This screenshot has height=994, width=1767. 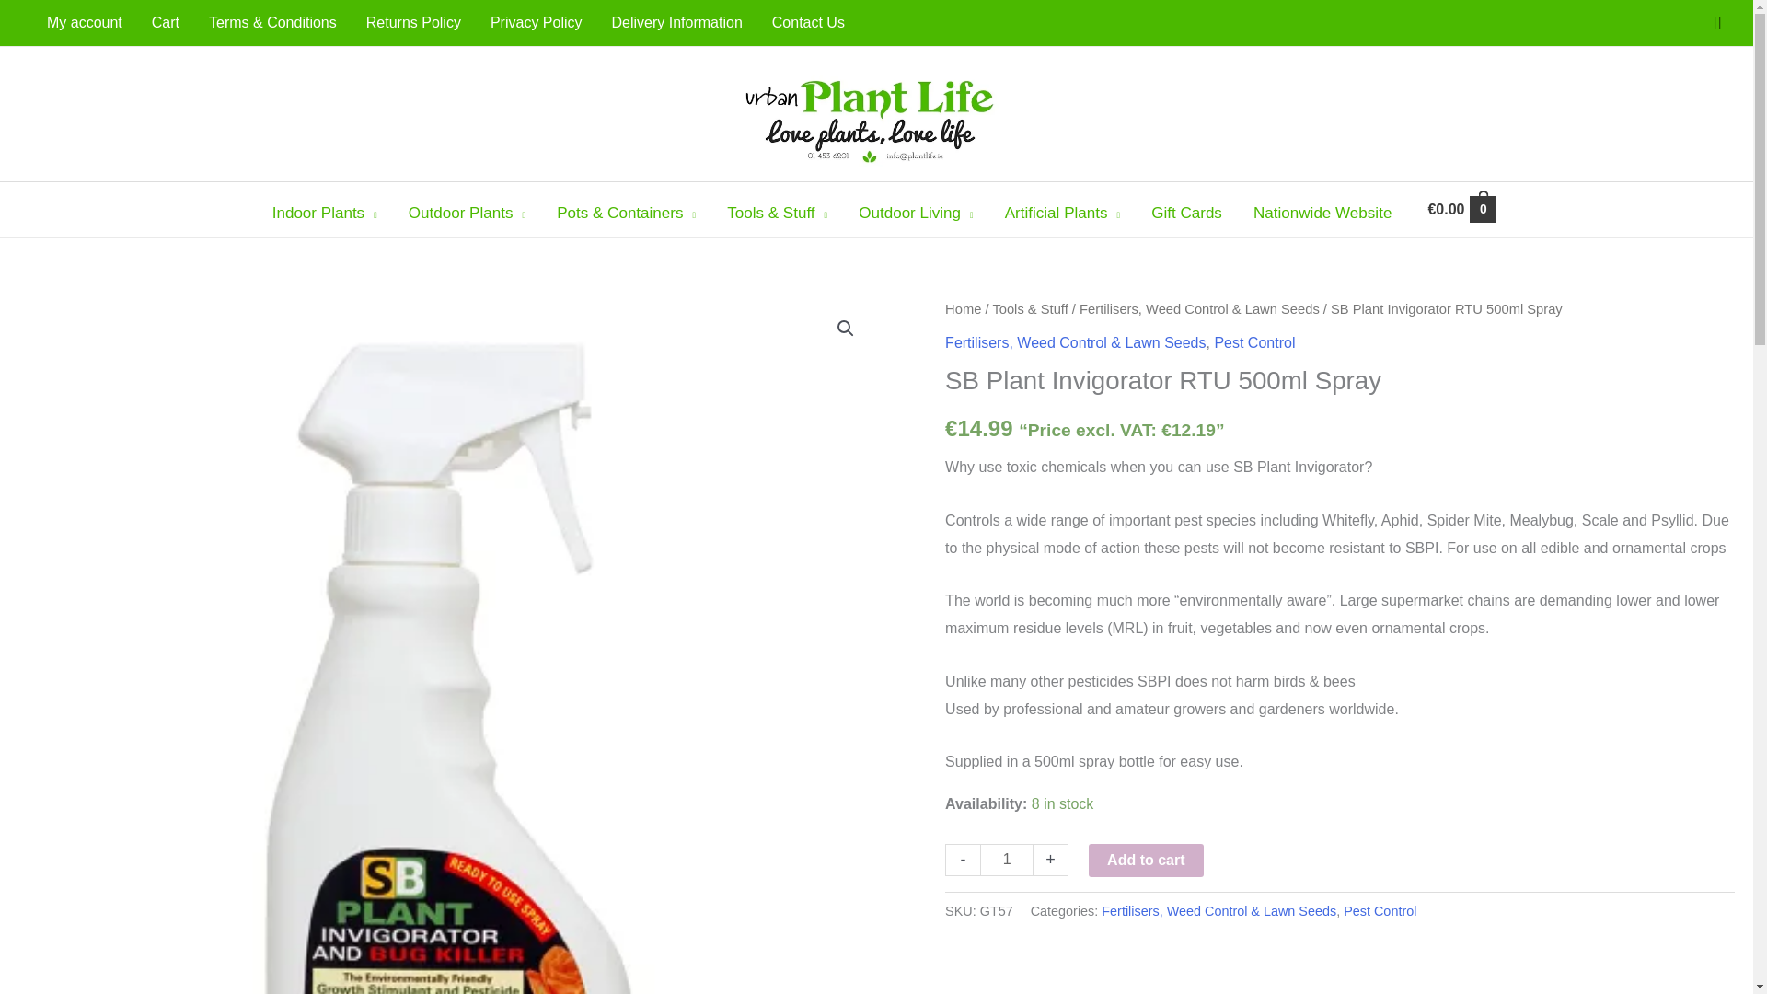 I want to click on Outdoor Plants, so click(x=466, y=214).